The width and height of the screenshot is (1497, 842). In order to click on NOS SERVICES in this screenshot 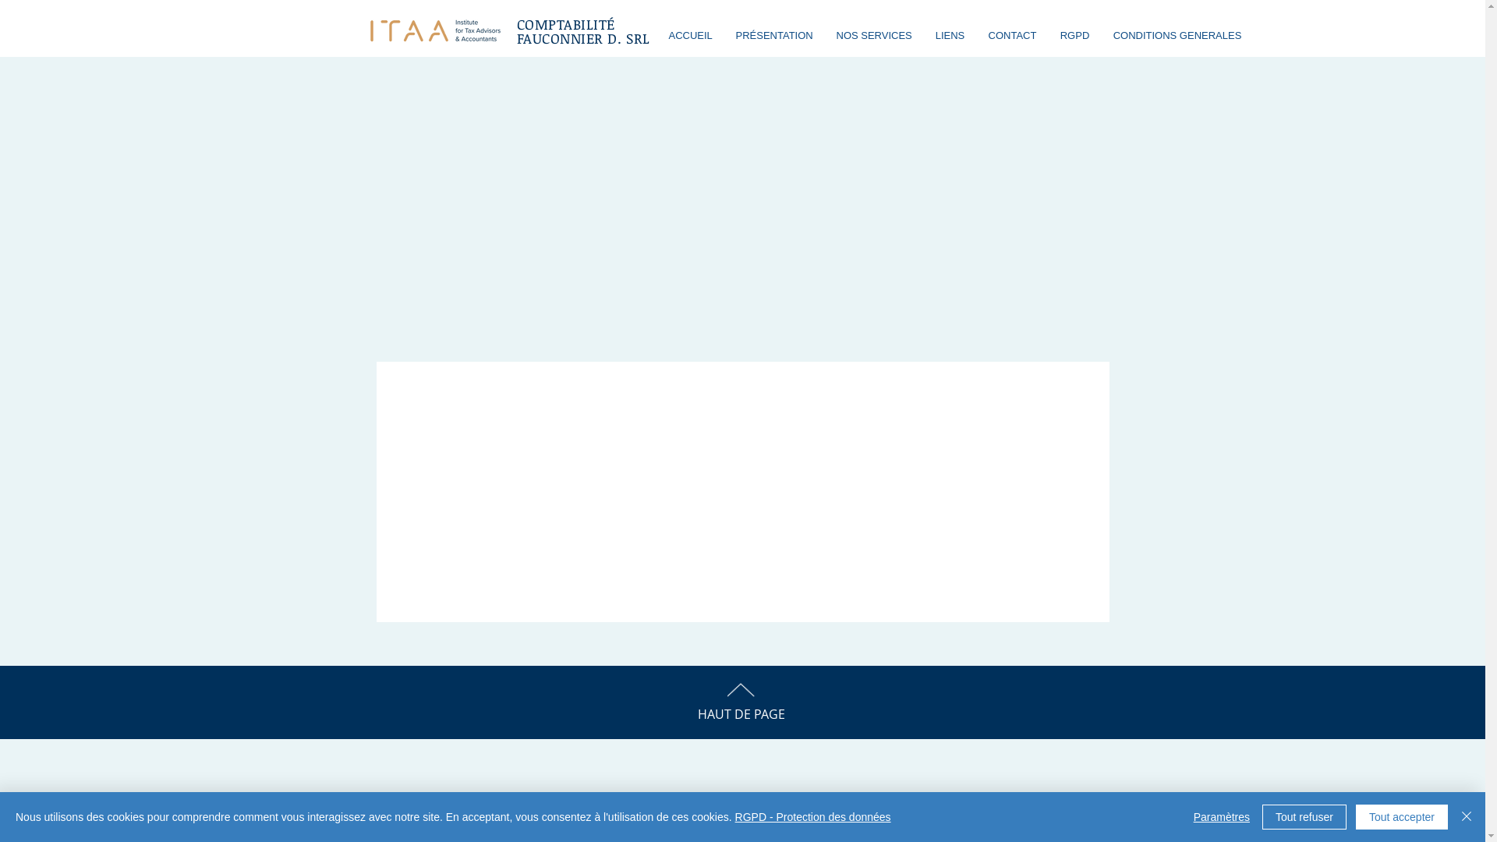, I will do `click(875, 36)`.